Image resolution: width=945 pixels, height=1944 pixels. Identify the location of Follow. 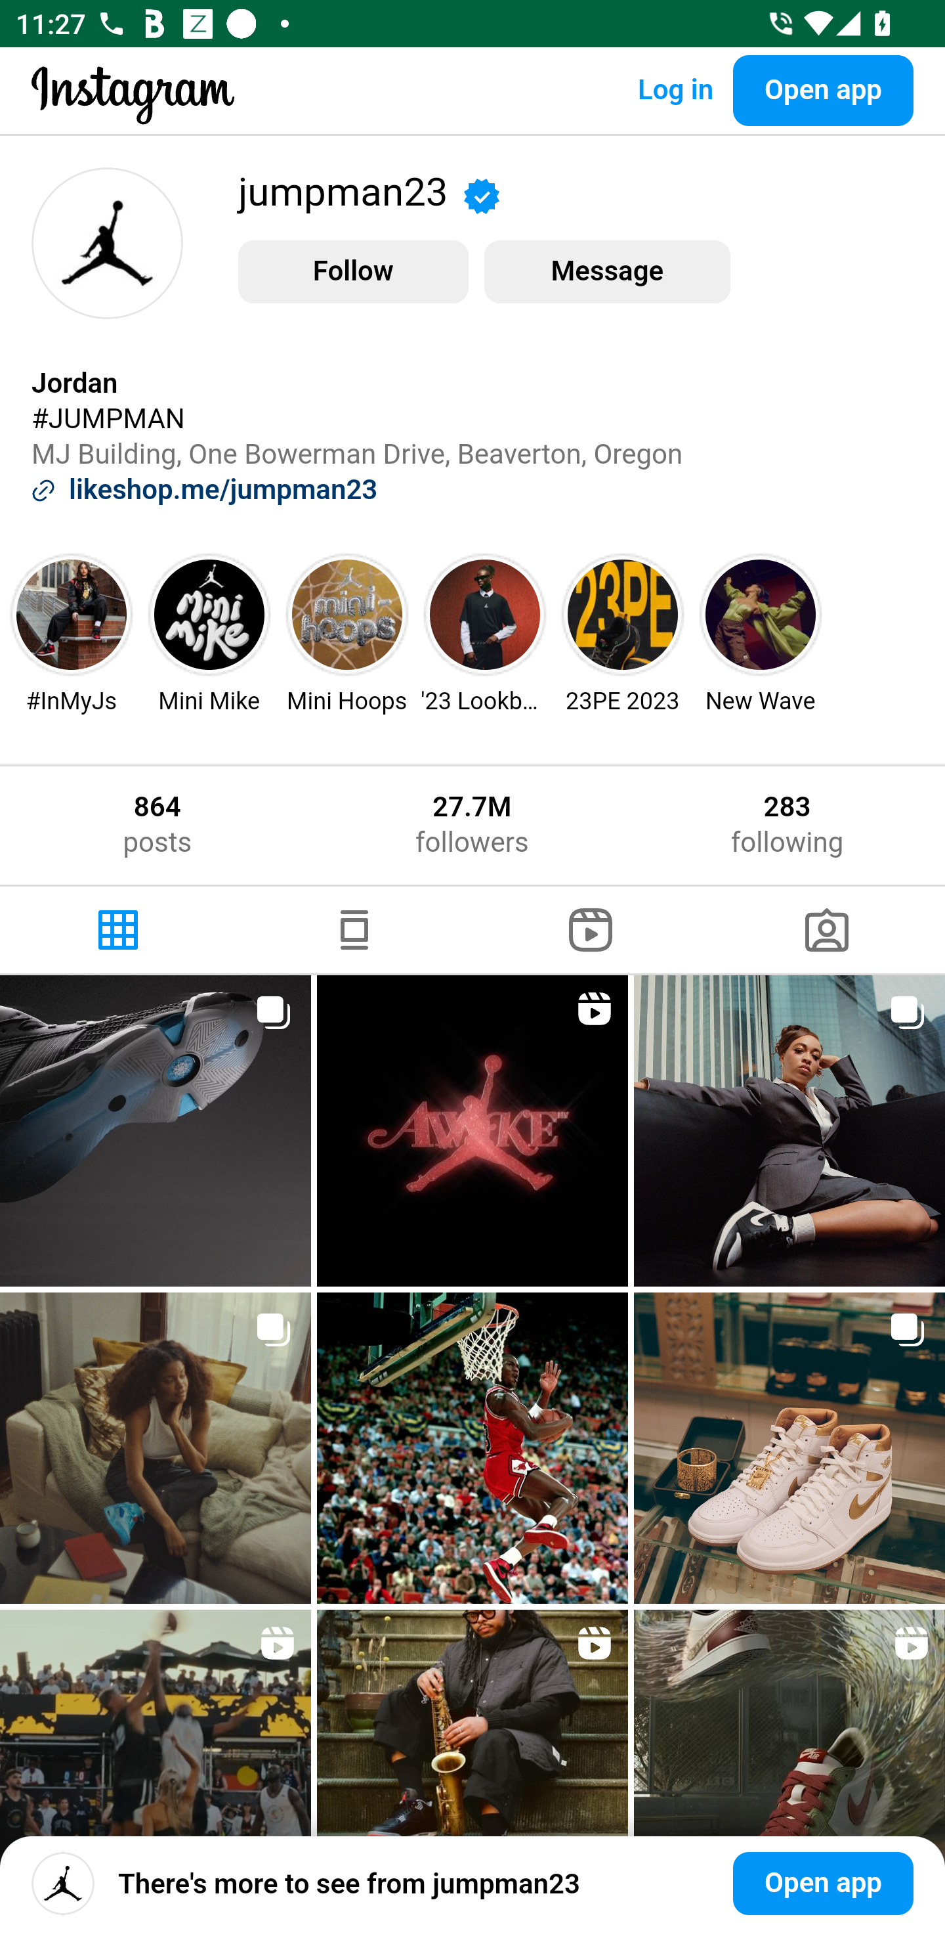
(353, 272).